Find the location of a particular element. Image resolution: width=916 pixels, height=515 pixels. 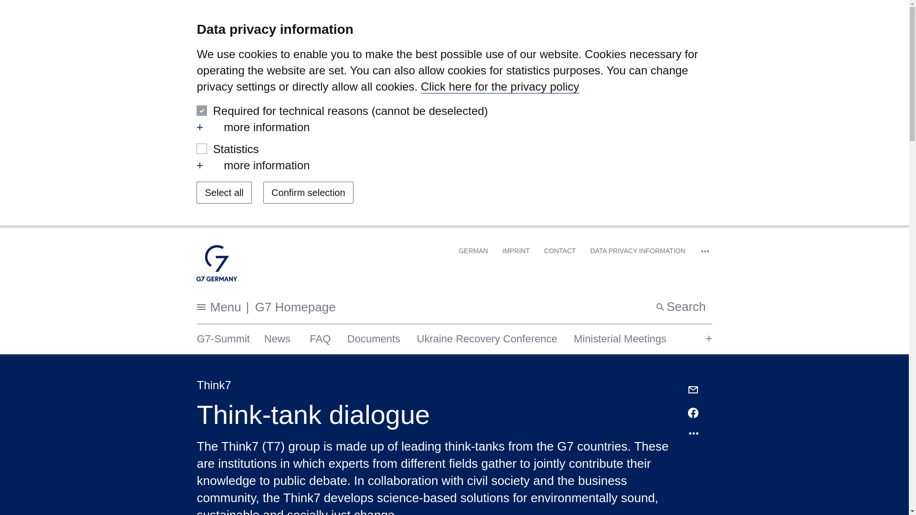

CONTACT is located at coordinates (560, 251).